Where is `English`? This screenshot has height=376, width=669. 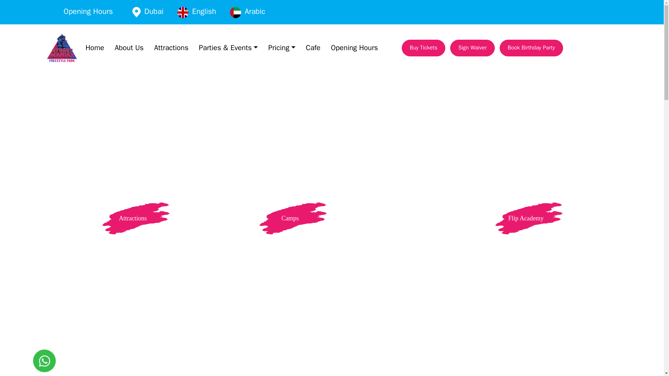 English is located at coordinates (204, 12).